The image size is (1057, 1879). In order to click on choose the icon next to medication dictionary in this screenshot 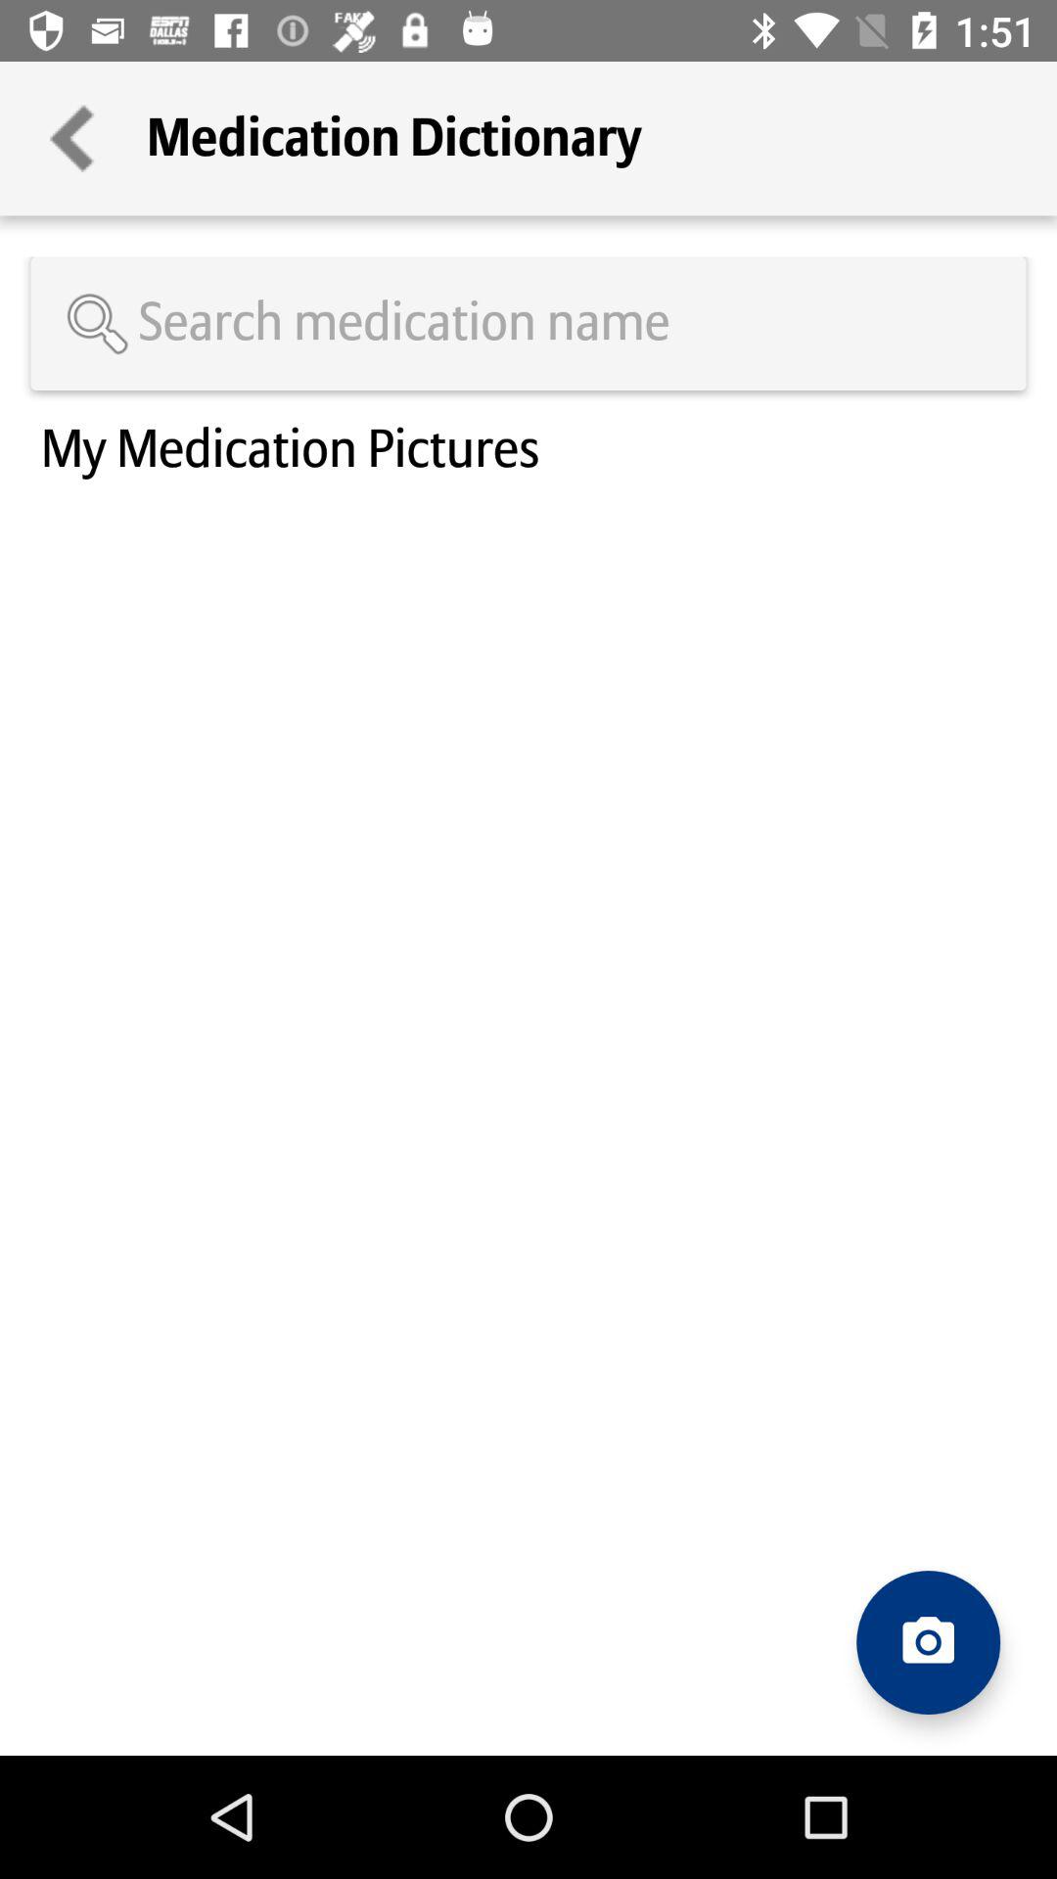, I will do `click(73, 139)`.